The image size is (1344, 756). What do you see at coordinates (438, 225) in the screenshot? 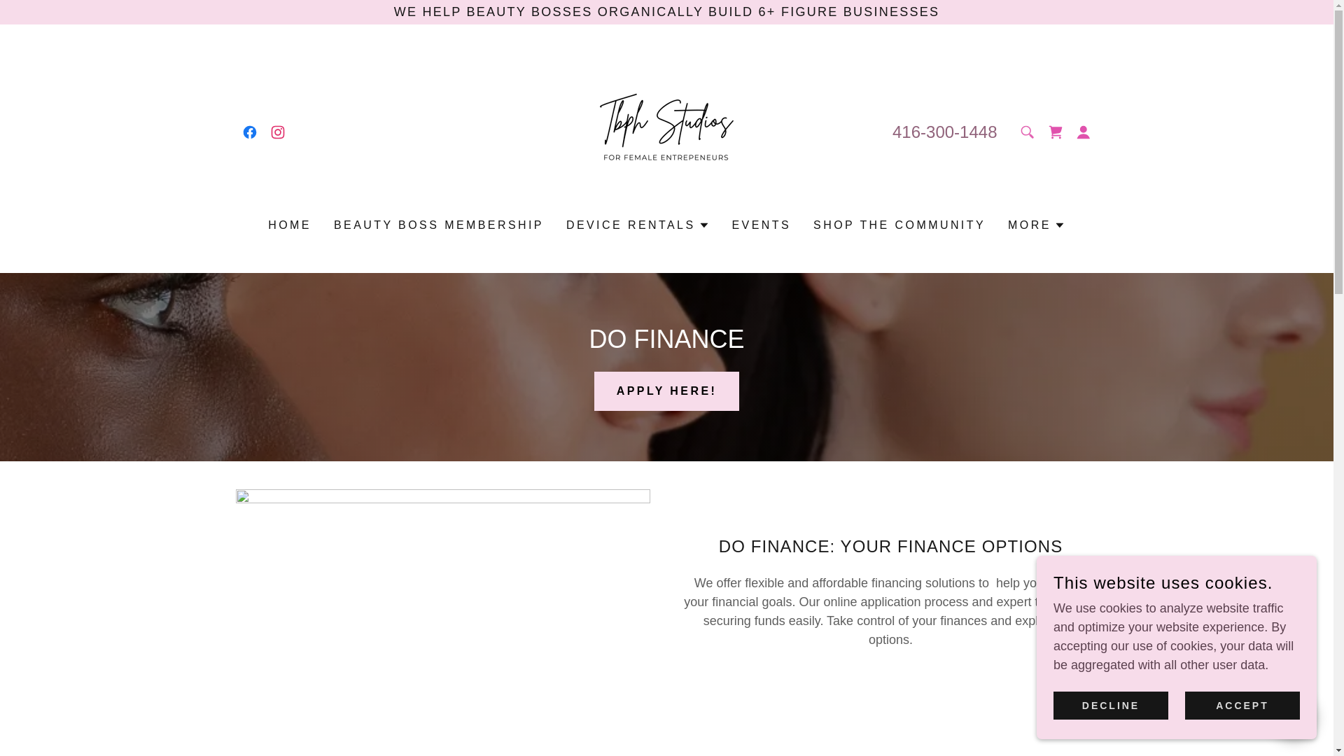
I see `BEAUTY BOSS MEMBERSHIP` at bounding box center [438, 225].